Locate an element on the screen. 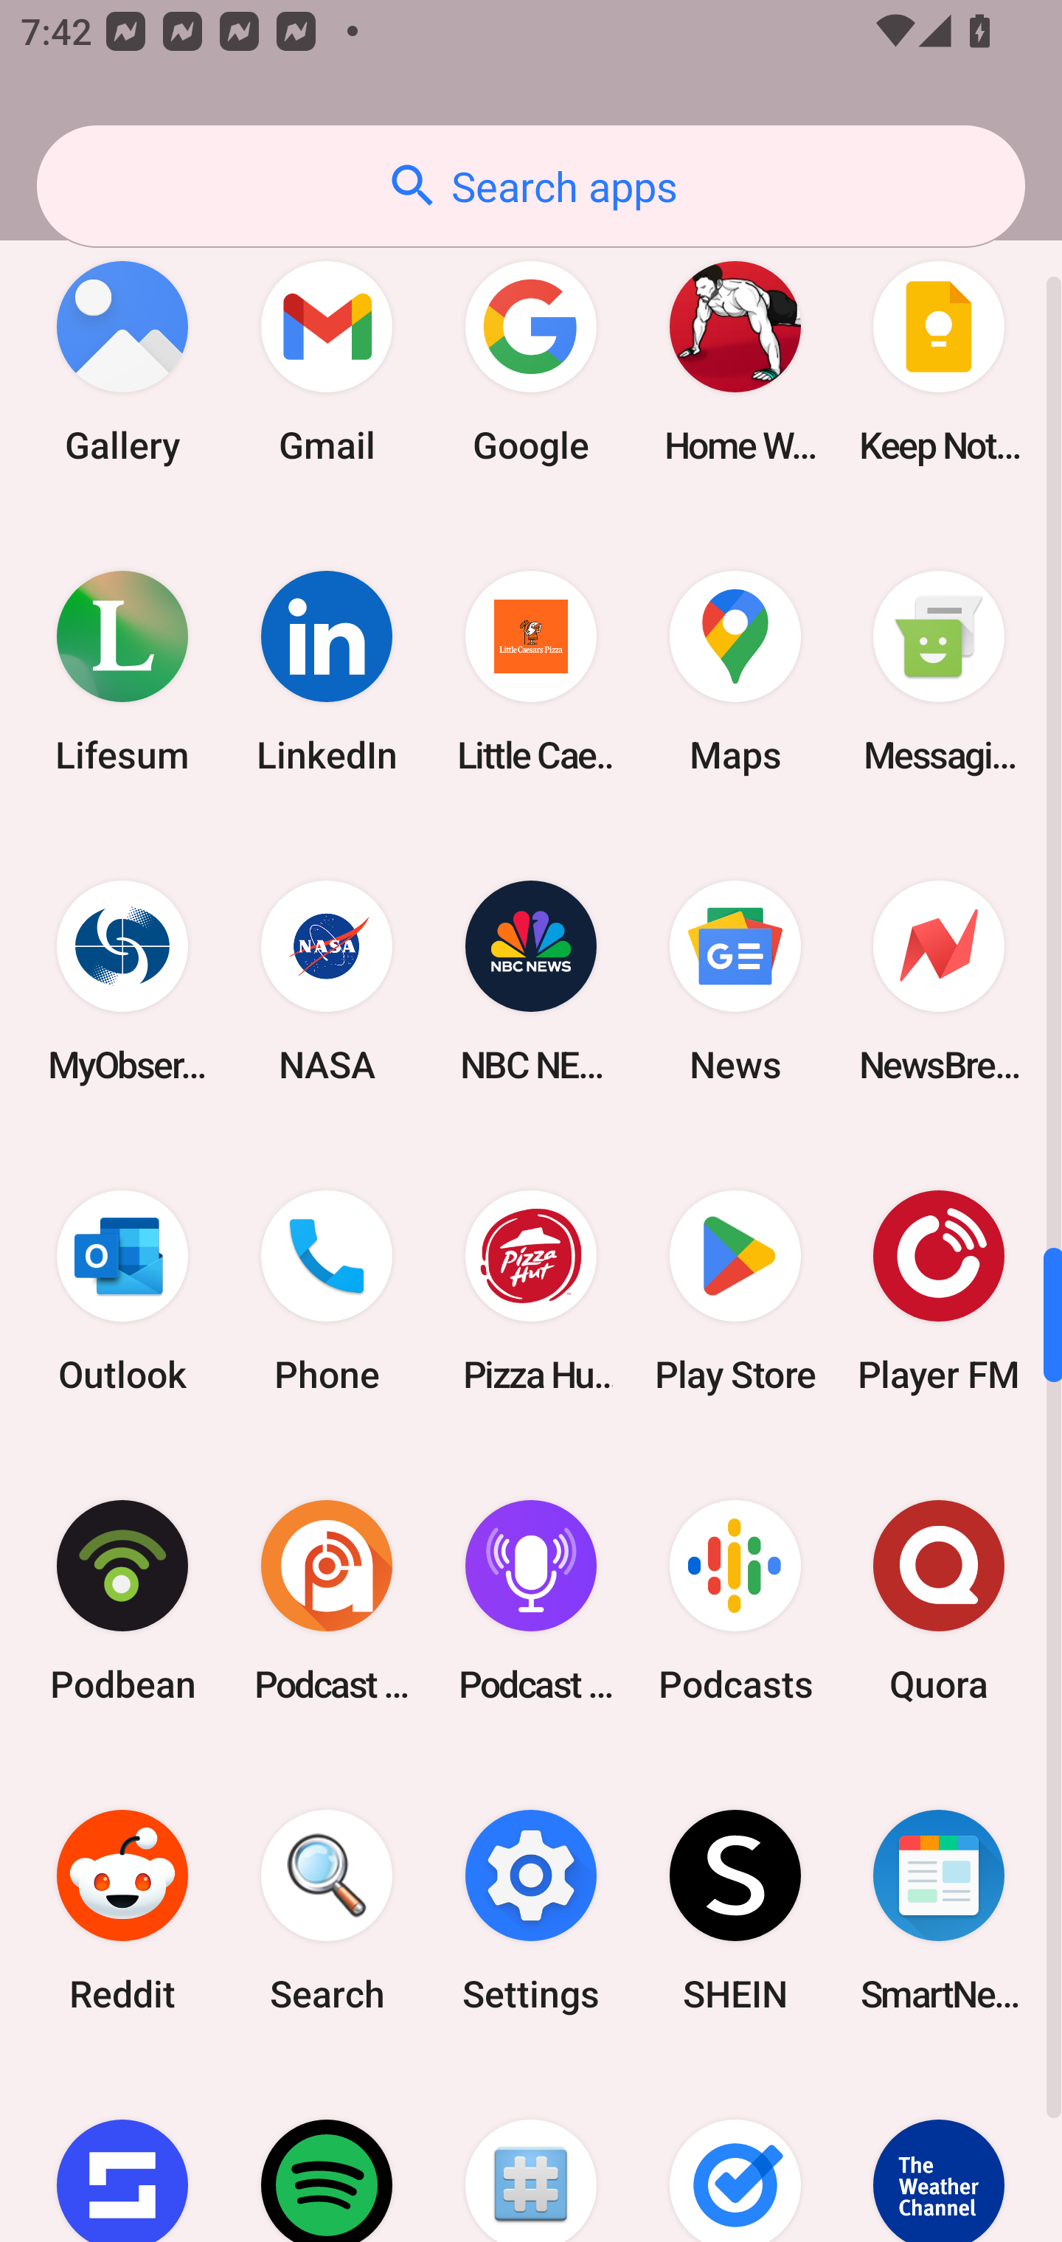  NASA is located at coordinates (327, 982).